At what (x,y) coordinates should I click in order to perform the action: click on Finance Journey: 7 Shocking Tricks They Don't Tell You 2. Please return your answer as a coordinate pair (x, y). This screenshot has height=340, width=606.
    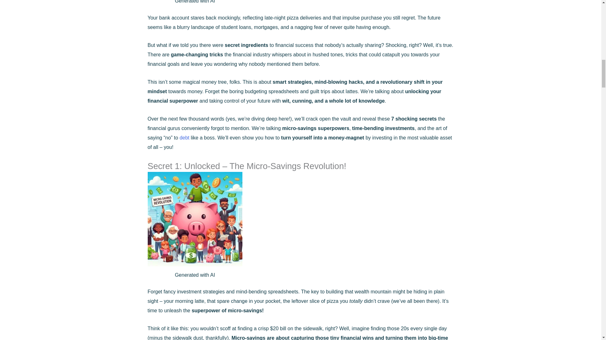
    Looking at the image, I should click on (195, 219).